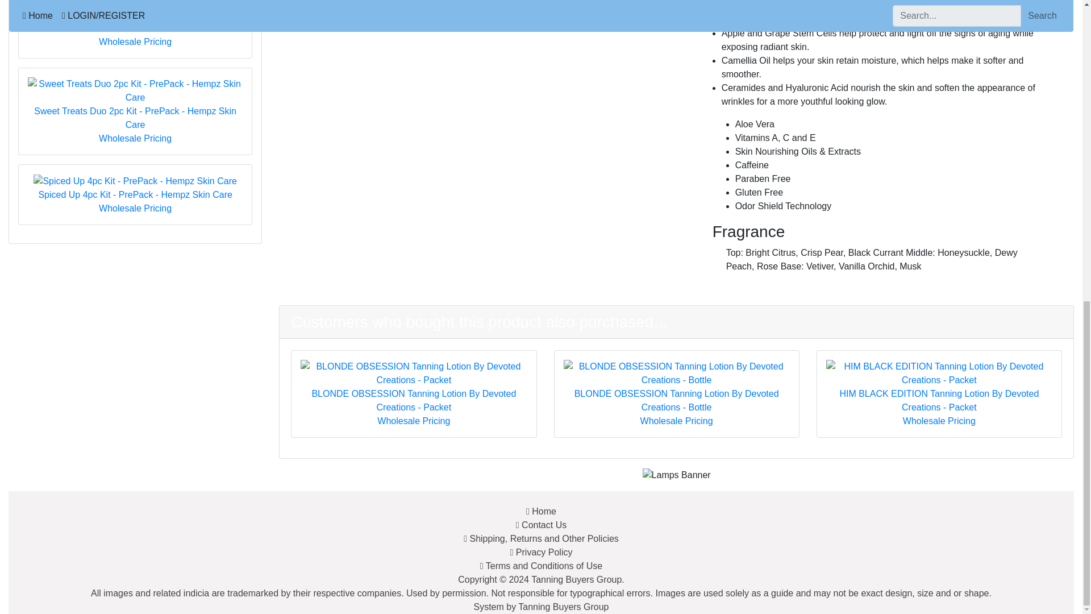 The width and height of the screenshot is (1091, 614). I want to click on Page 1, so click(879, 198).